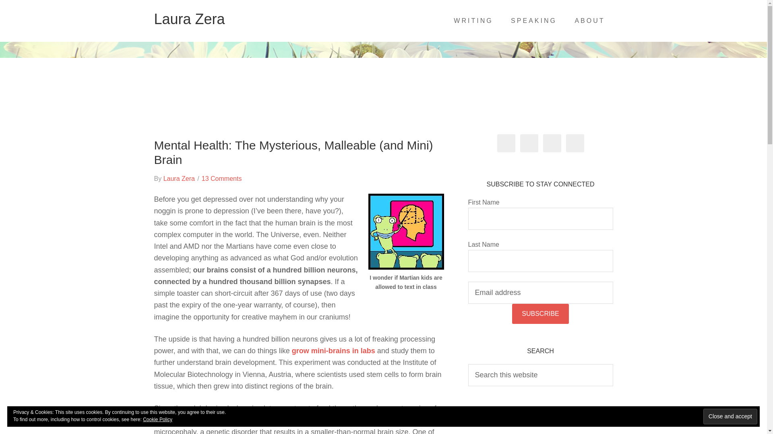 The width and height of the screenshot is (773, 434). I want to click on Laura Zera, so click(179, 178).